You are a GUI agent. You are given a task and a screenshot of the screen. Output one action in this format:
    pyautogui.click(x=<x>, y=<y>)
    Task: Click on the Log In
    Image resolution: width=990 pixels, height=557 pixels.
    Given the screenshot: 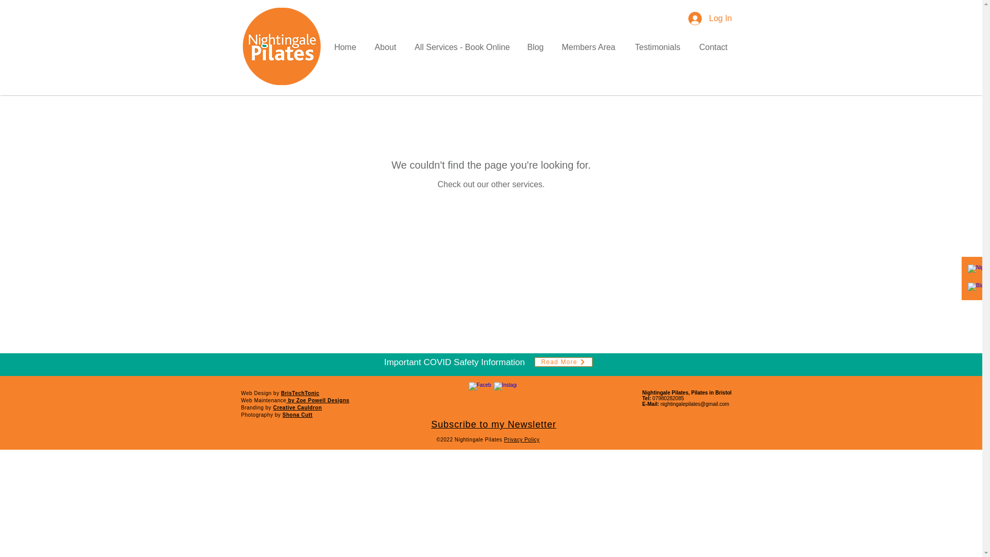 What is the action you would take?
    pyautogui.click(x=709, y=19)
    